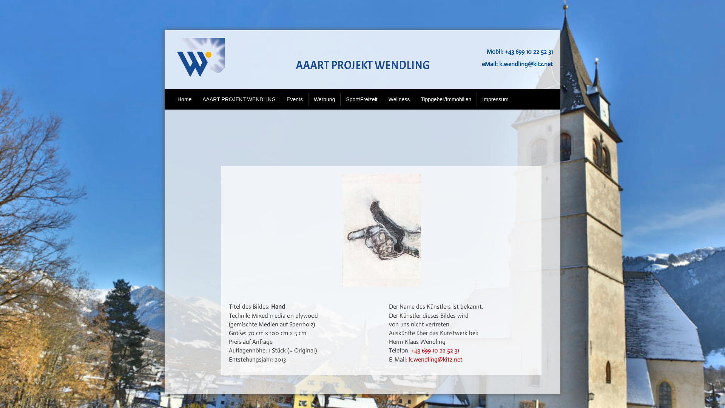 This screenshot has height=408, width=725. Describe the element at coordinates (362, 99) in the screenshot. I see `Sport/Freizeit` at that location.